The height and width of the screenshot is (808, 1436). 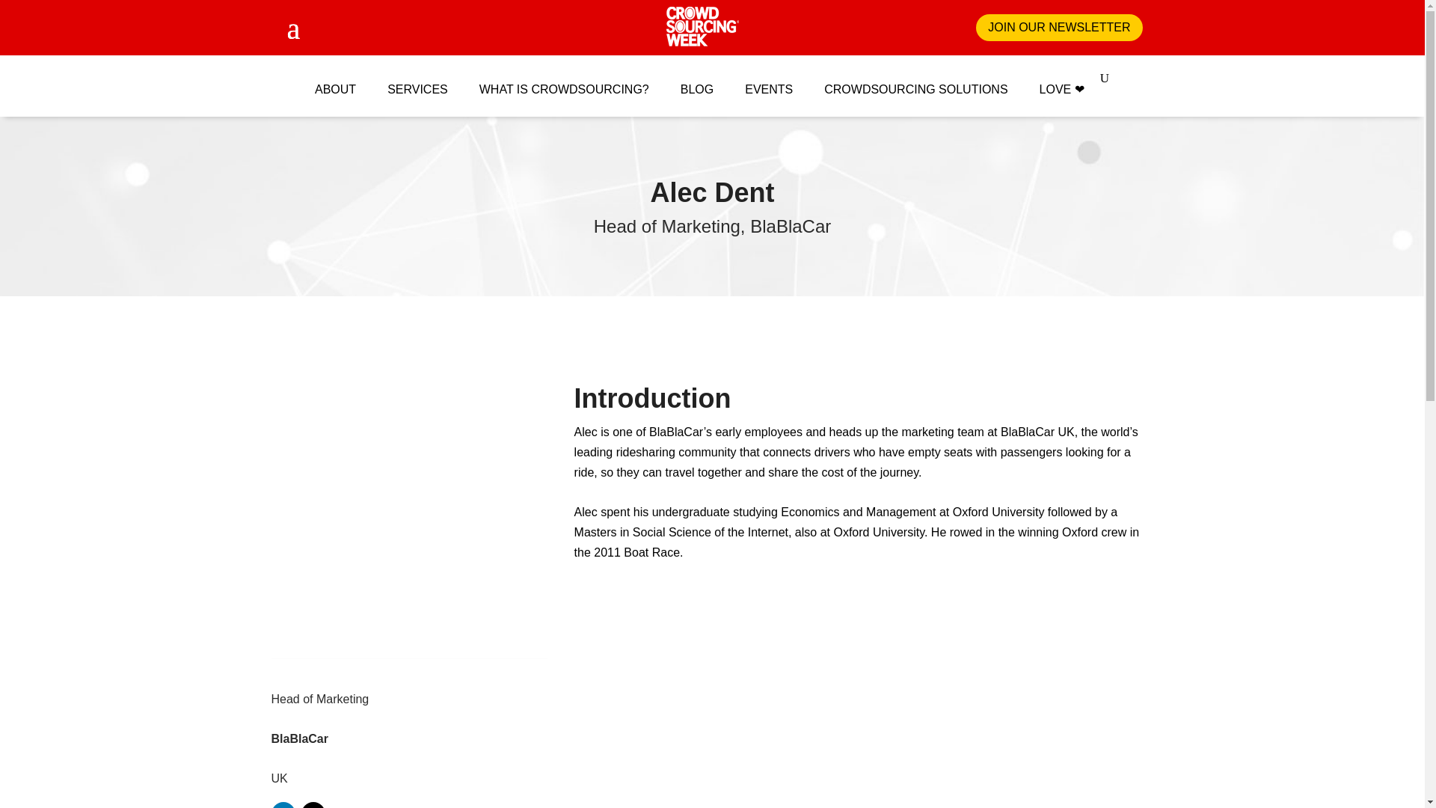 What do you see at coordinates (283, 805) in the screenshot?
I see `Follow on LinkedIn` at bounding box center [283, 805].